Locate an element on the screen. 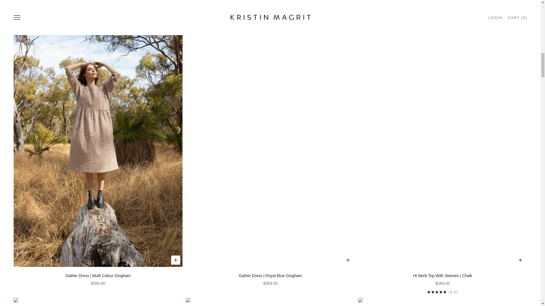  1 review is located at coordinates (443, 8).